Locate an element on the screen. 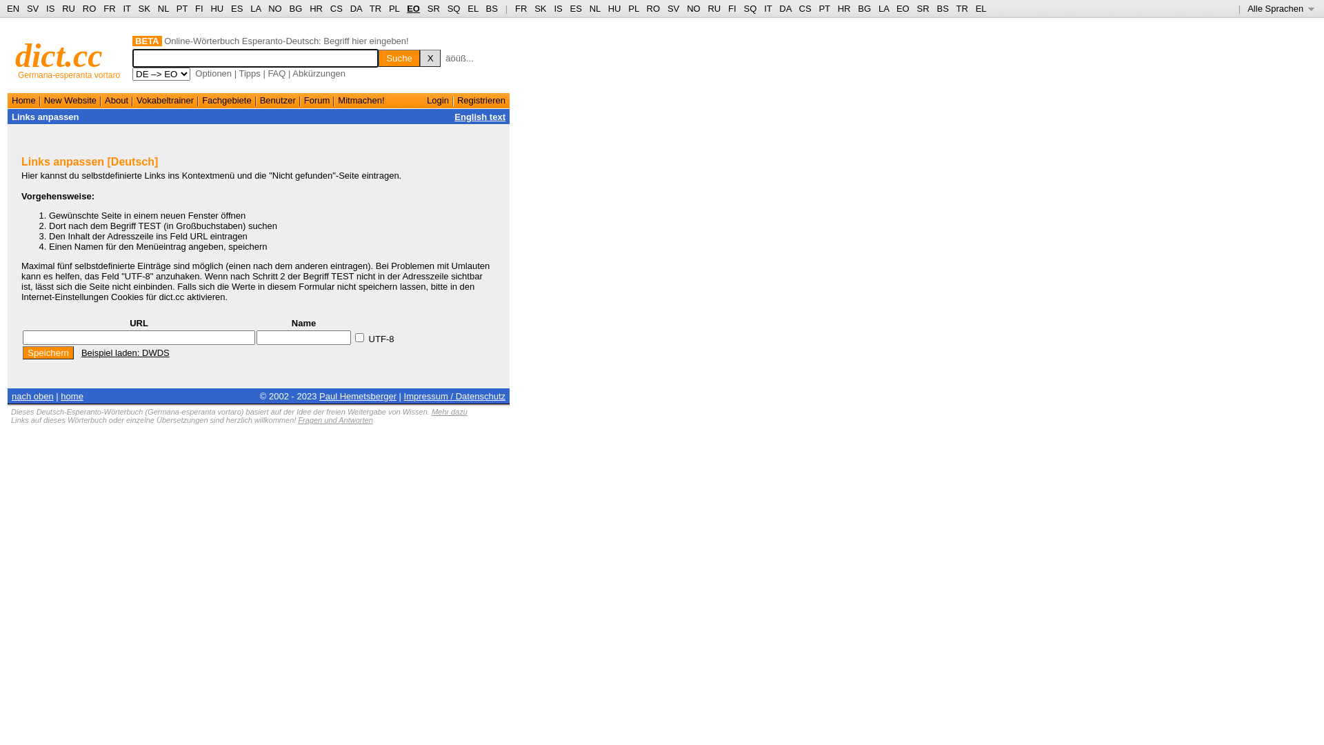  Login is located at coordinates (438, 101).